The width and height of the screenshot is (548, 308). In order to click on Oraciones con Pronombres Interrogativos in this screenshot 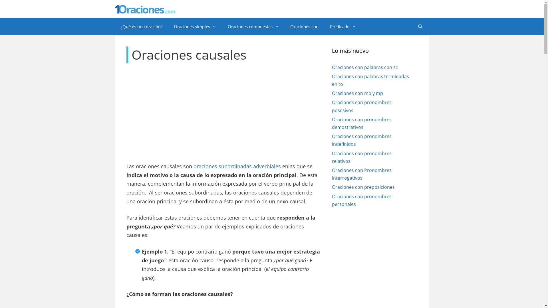, I will do `click(361, 174)`.